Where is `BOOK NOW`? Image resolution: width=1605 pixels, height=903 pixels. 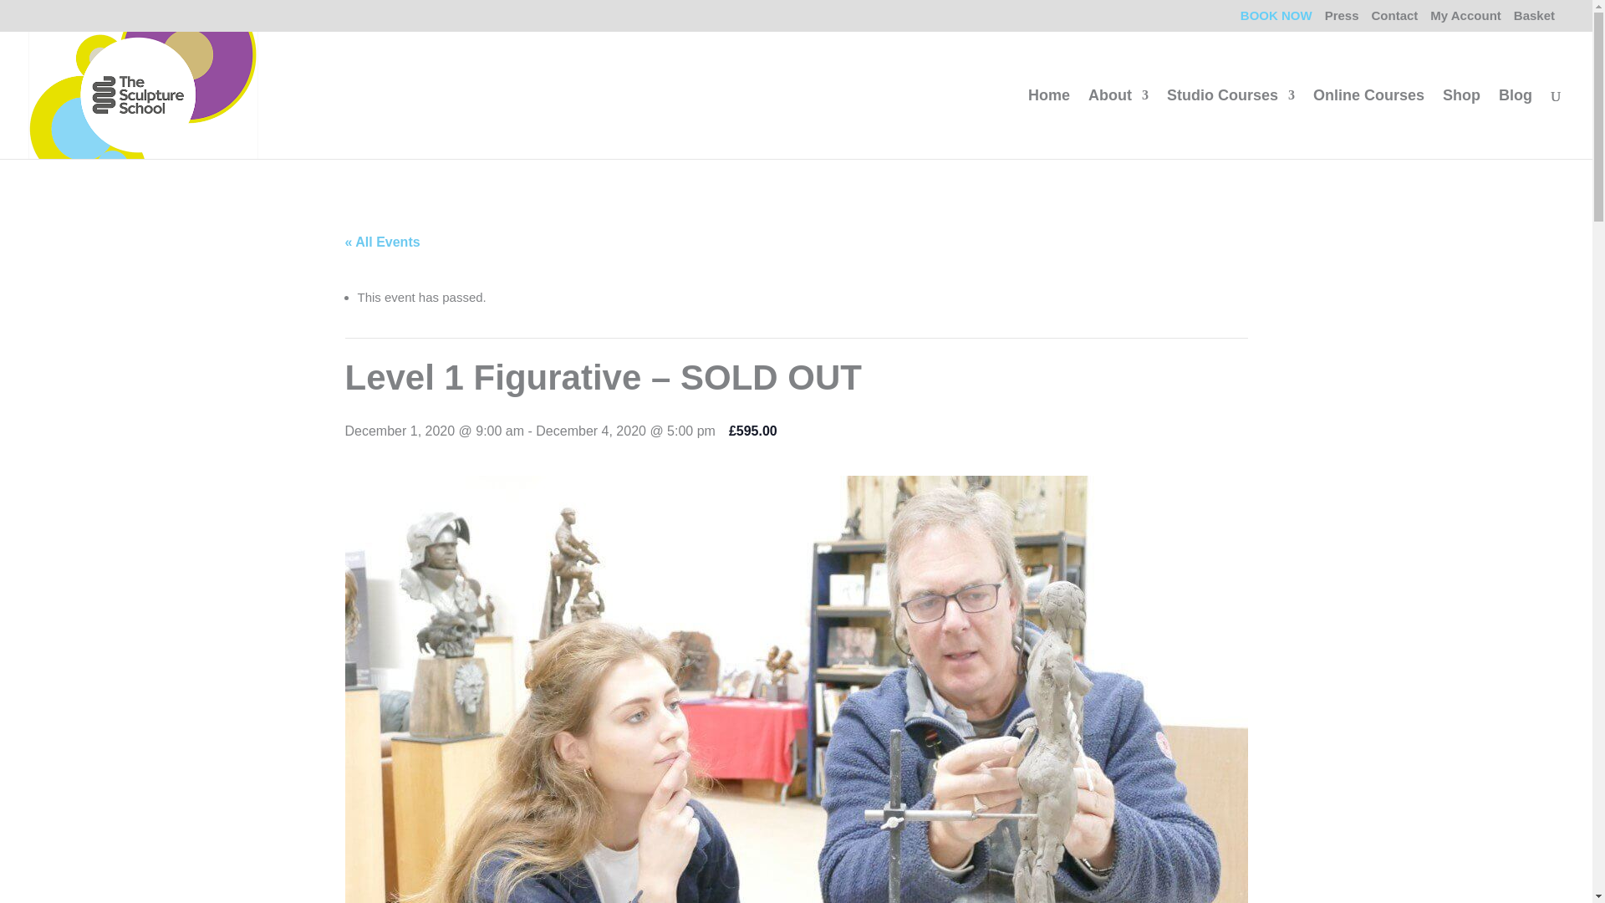
BOOK NOW is located at coordinates (1276, 19).